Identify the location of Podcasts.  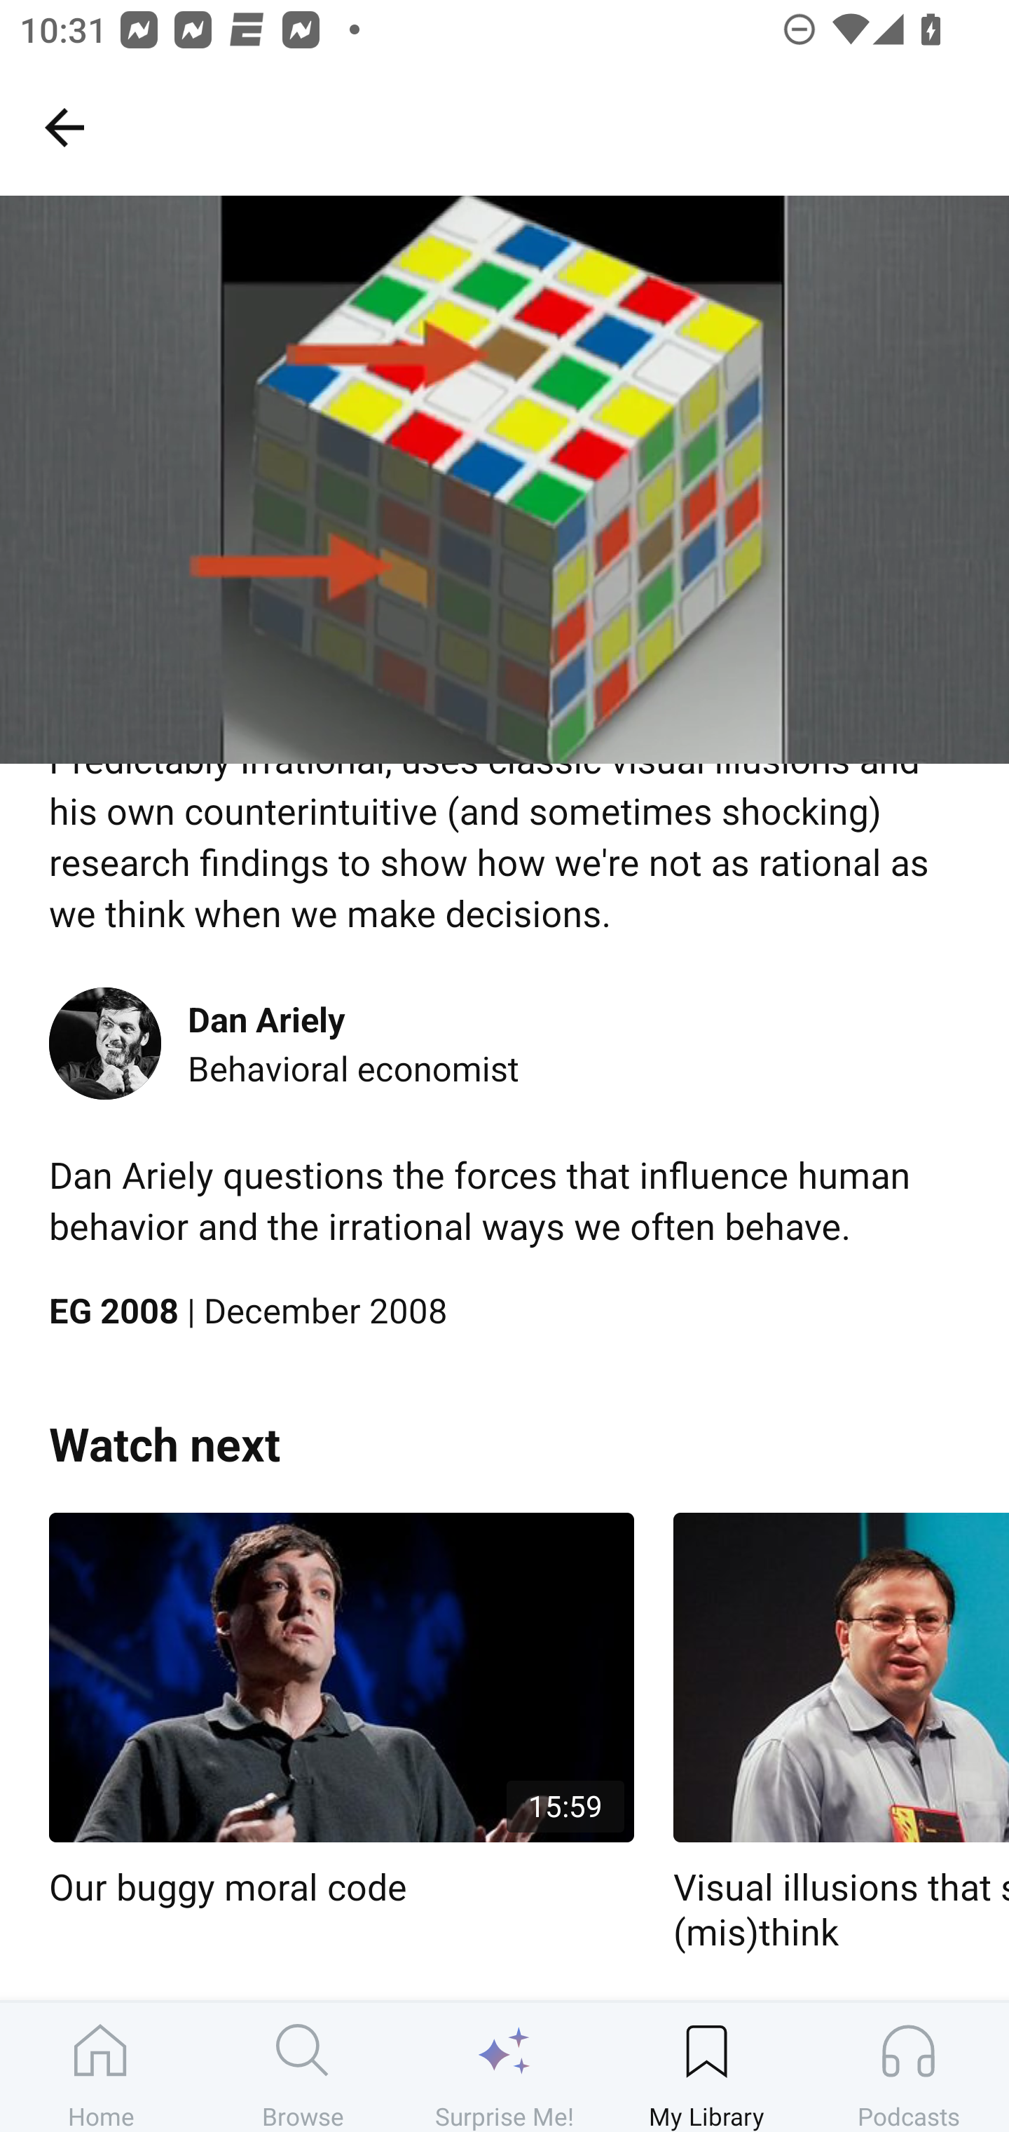
(908, 2067).